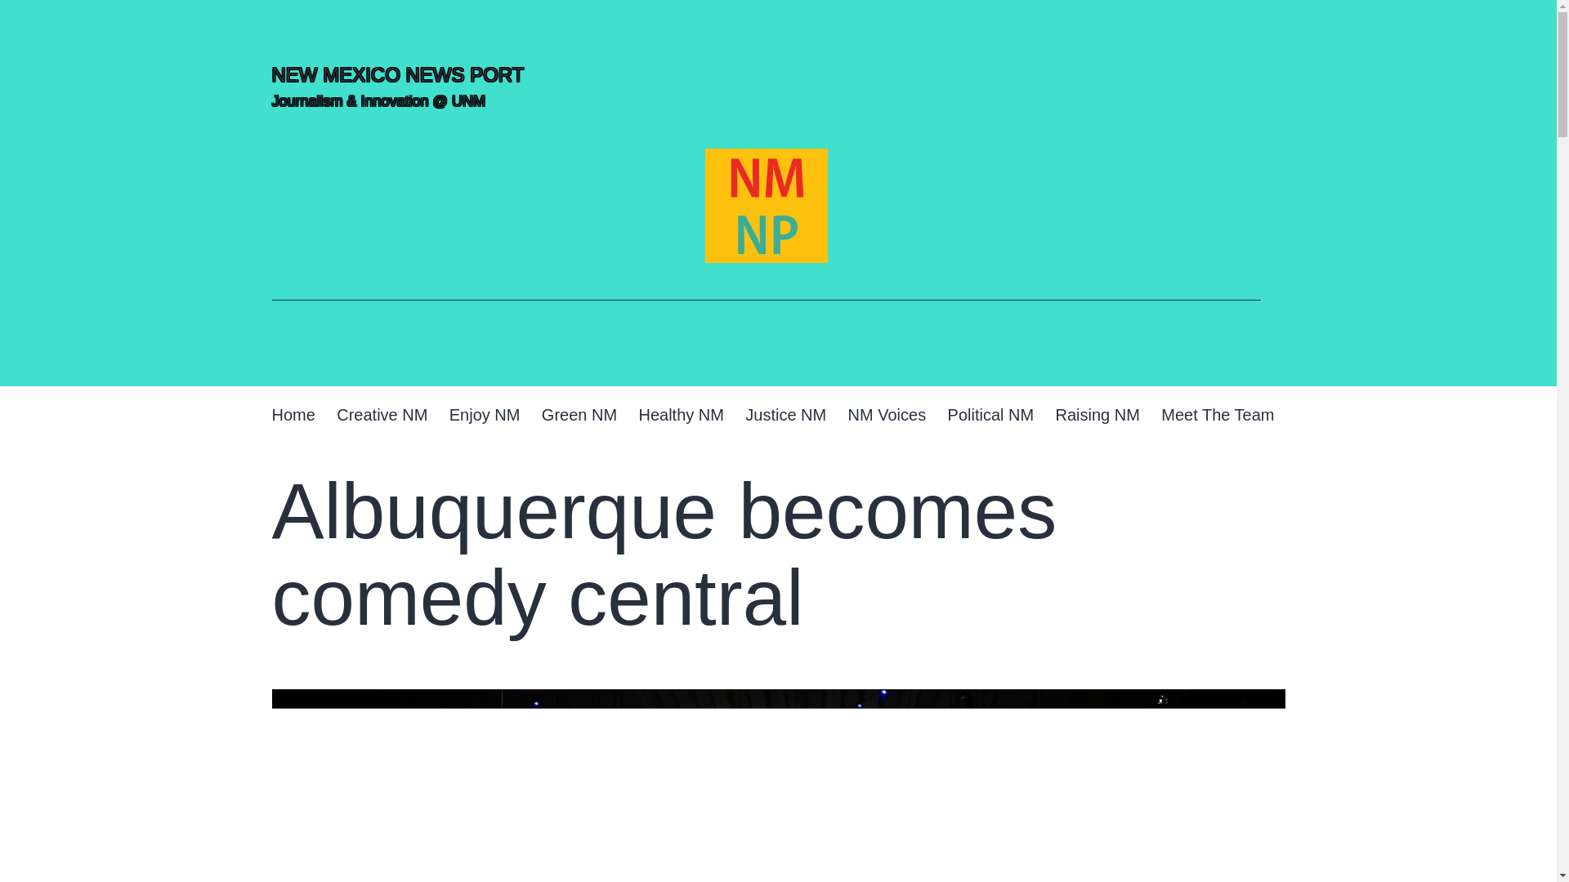  Describe the element at coordinates (1097, 415) in the screenshot. I see `Raising NM` at that location.